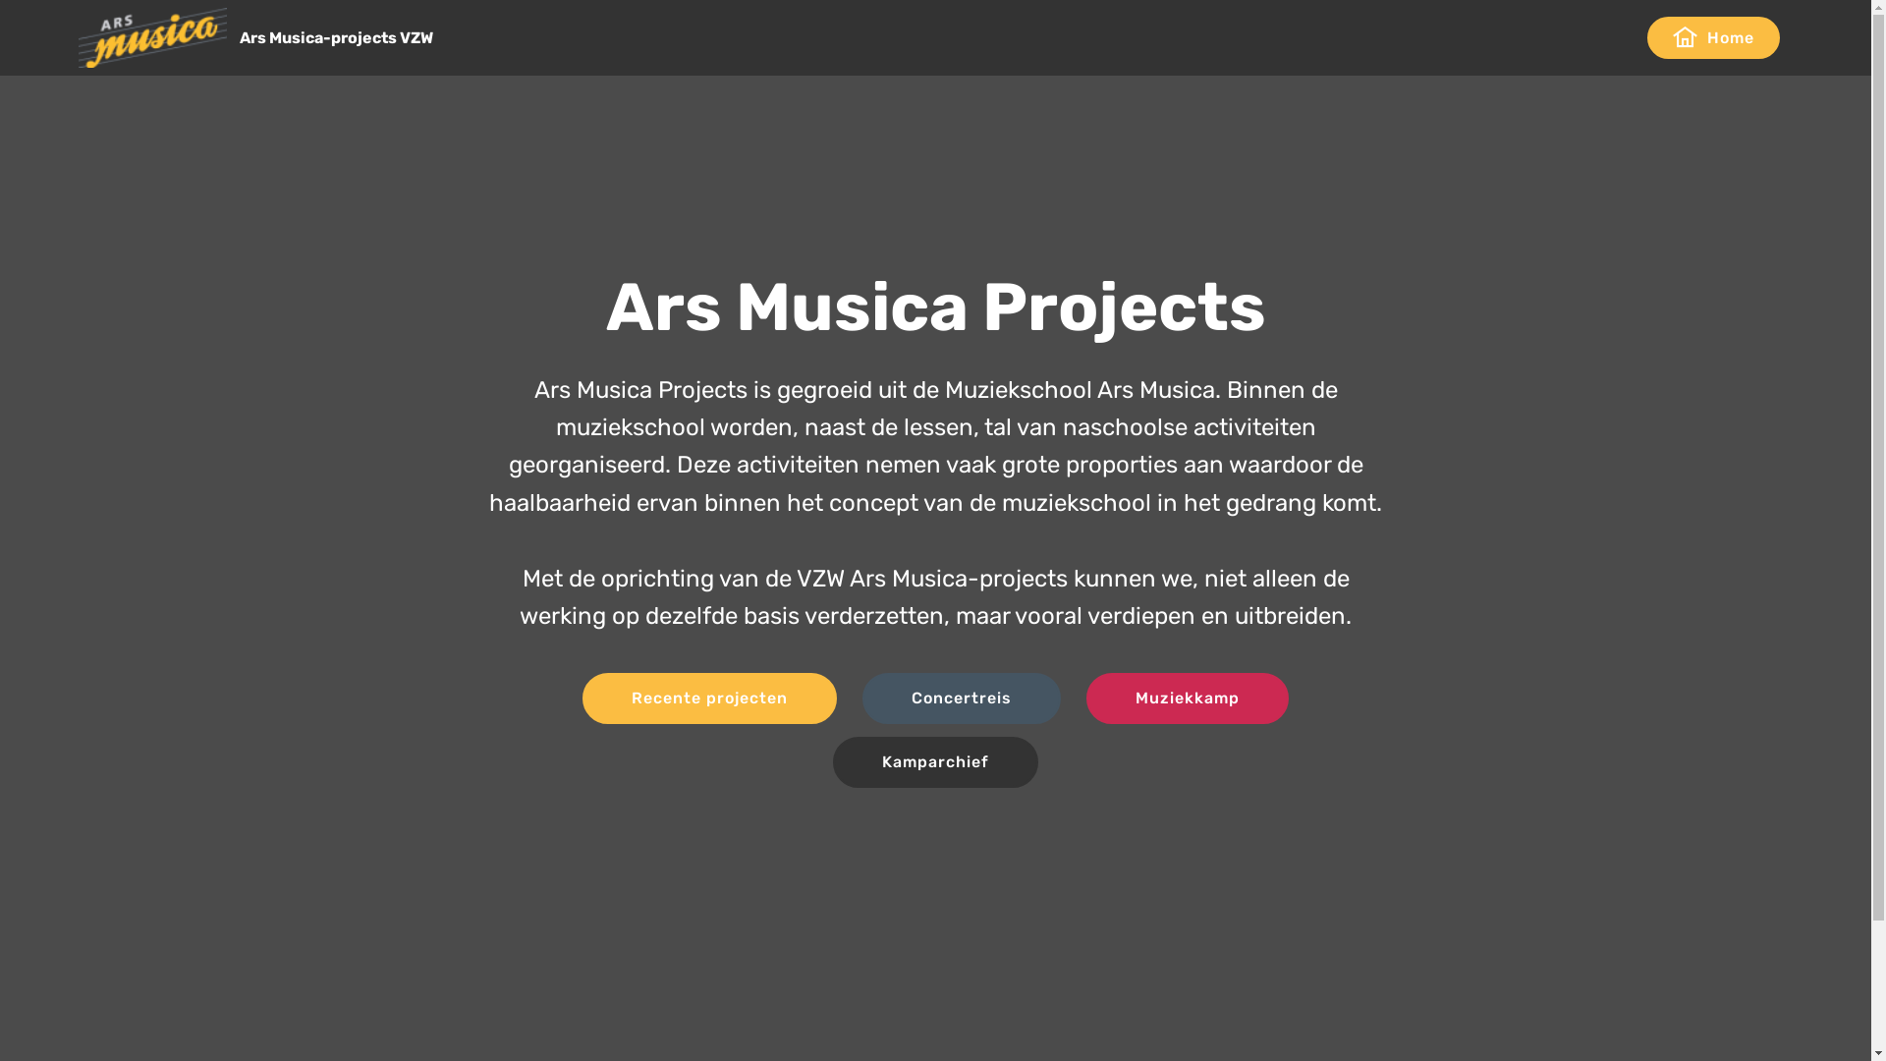 This screenshot has width=1886, height=1061. I want to click on Ars Musica-projects VZW, so click(352, 37).